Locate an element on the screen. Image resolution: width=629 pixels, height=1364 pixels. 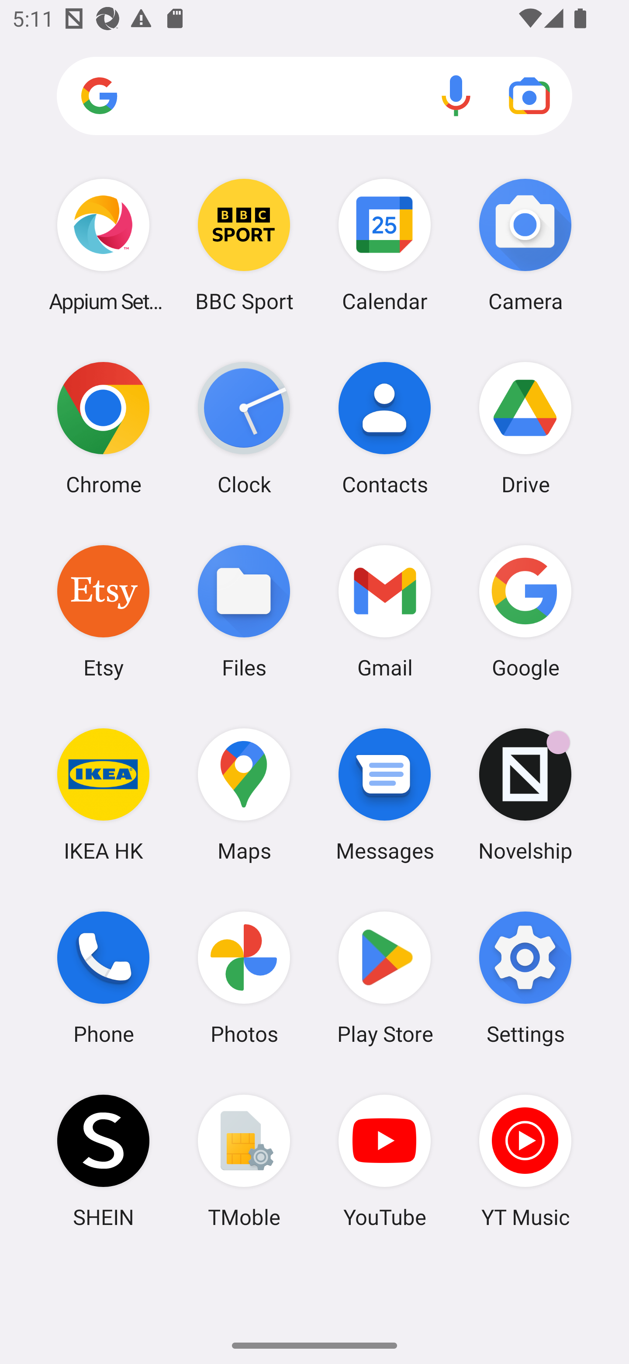
Contacts is located at coordinates (385, 428).